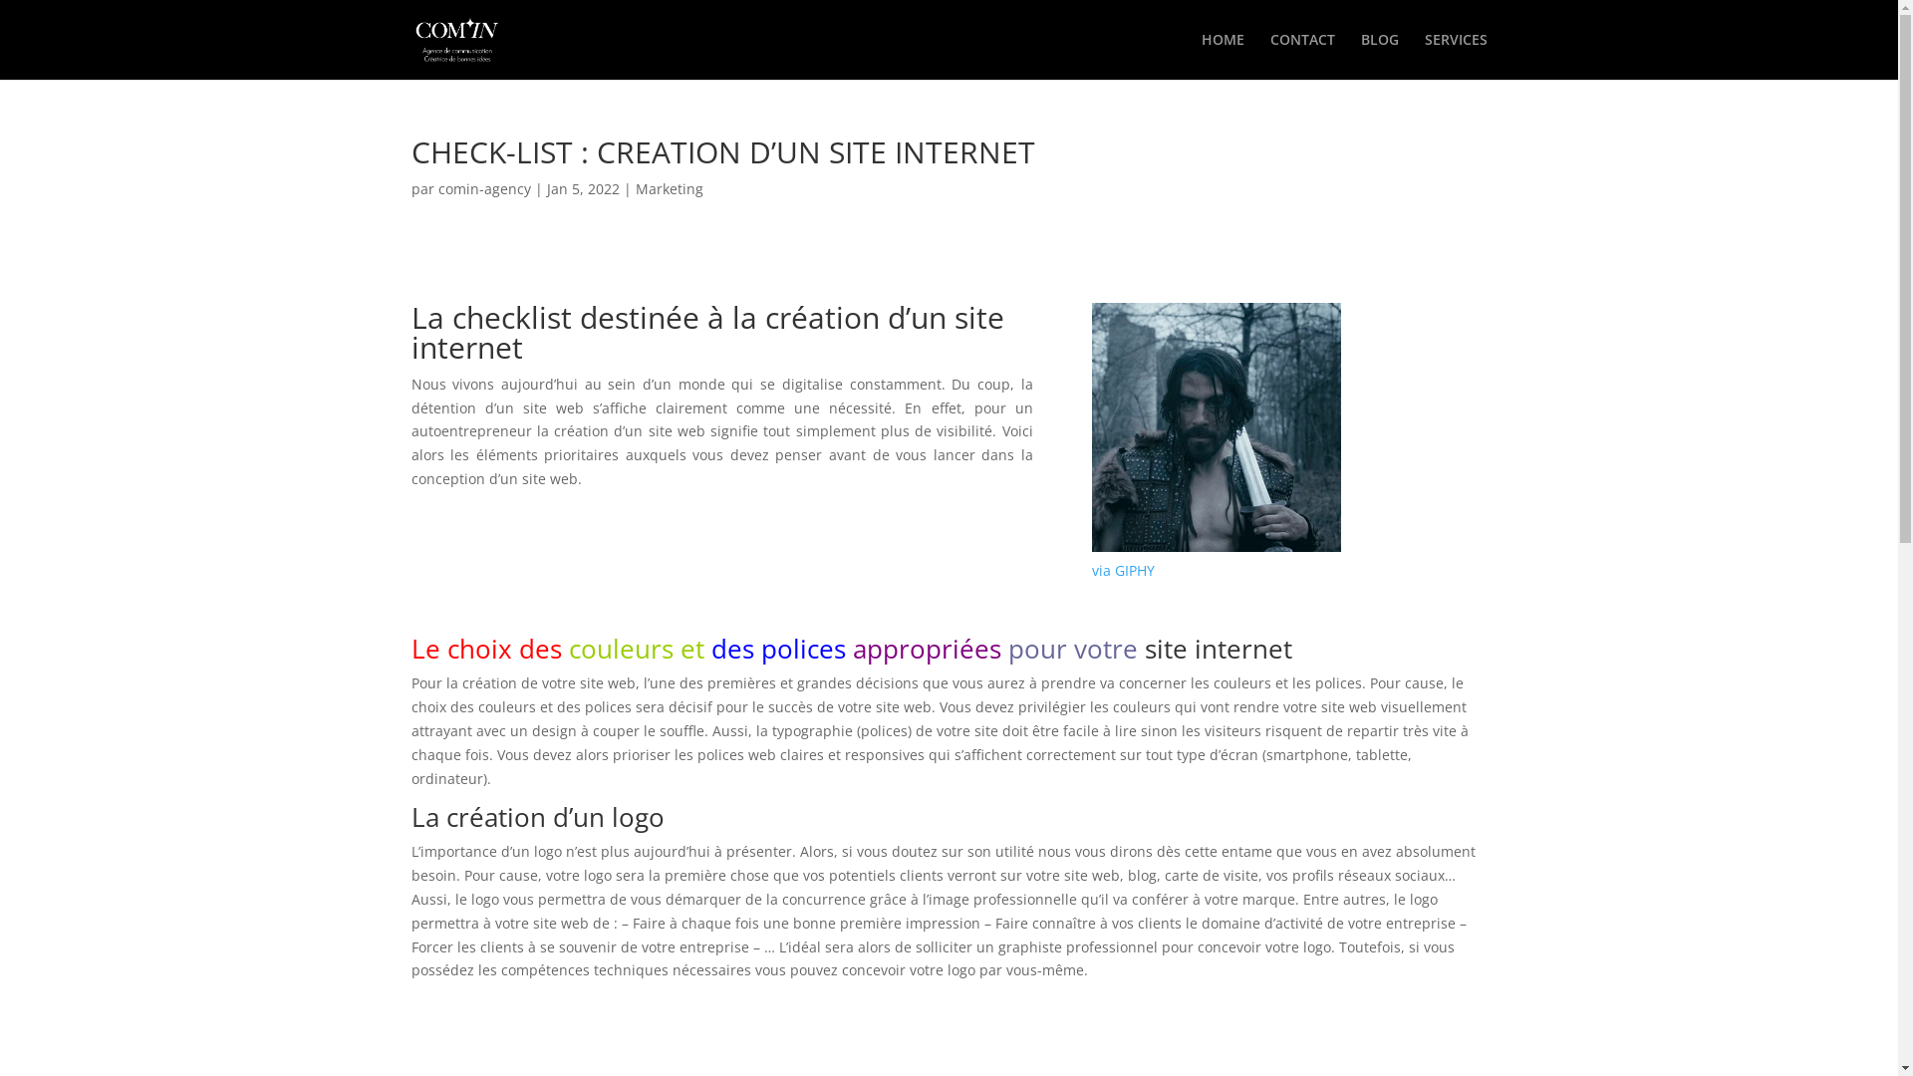 Image resolution: width=1913 pixels, height=1076 pixels. Describe the element at coordinates (670, 189) in the screenshot. I see `Marketing` at that location.